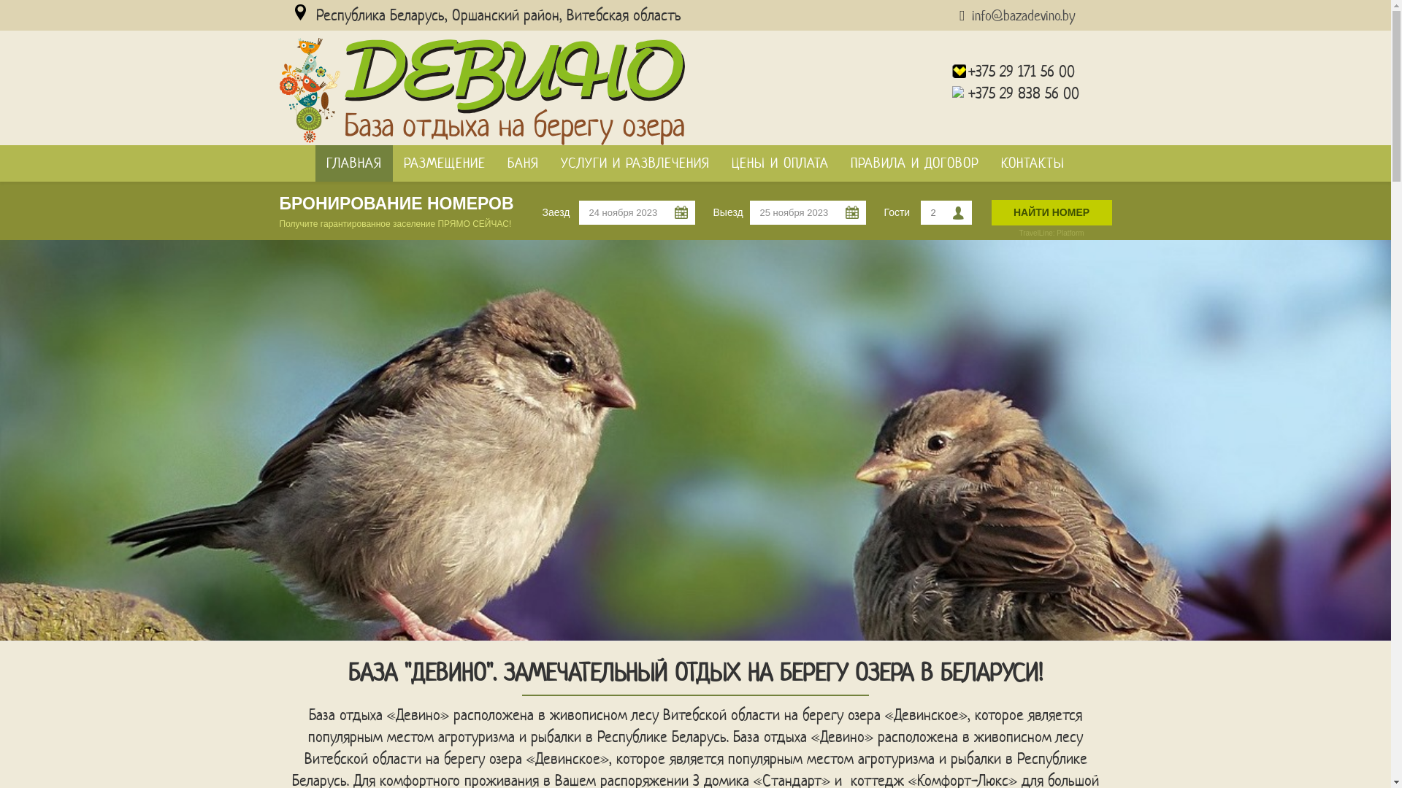 This screenshot has height=788, width=1402. What do you see at coordinates (1023, 16) in the screenshot?
I see `info@bazadevino.by` at bounding box center [1023, 16].